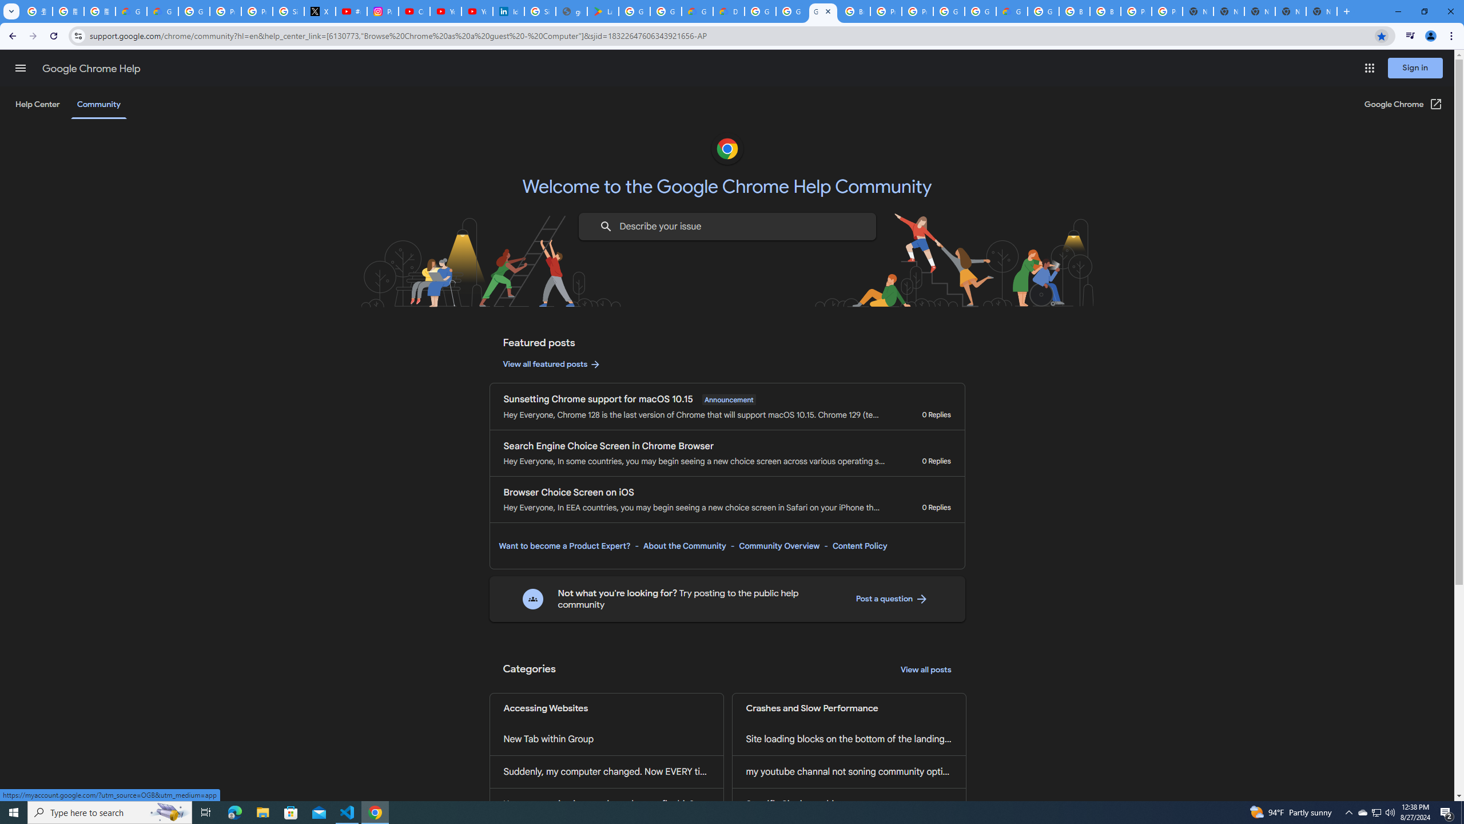  I want to click on Google Workspace - Specific Terms, so click(666, 11).